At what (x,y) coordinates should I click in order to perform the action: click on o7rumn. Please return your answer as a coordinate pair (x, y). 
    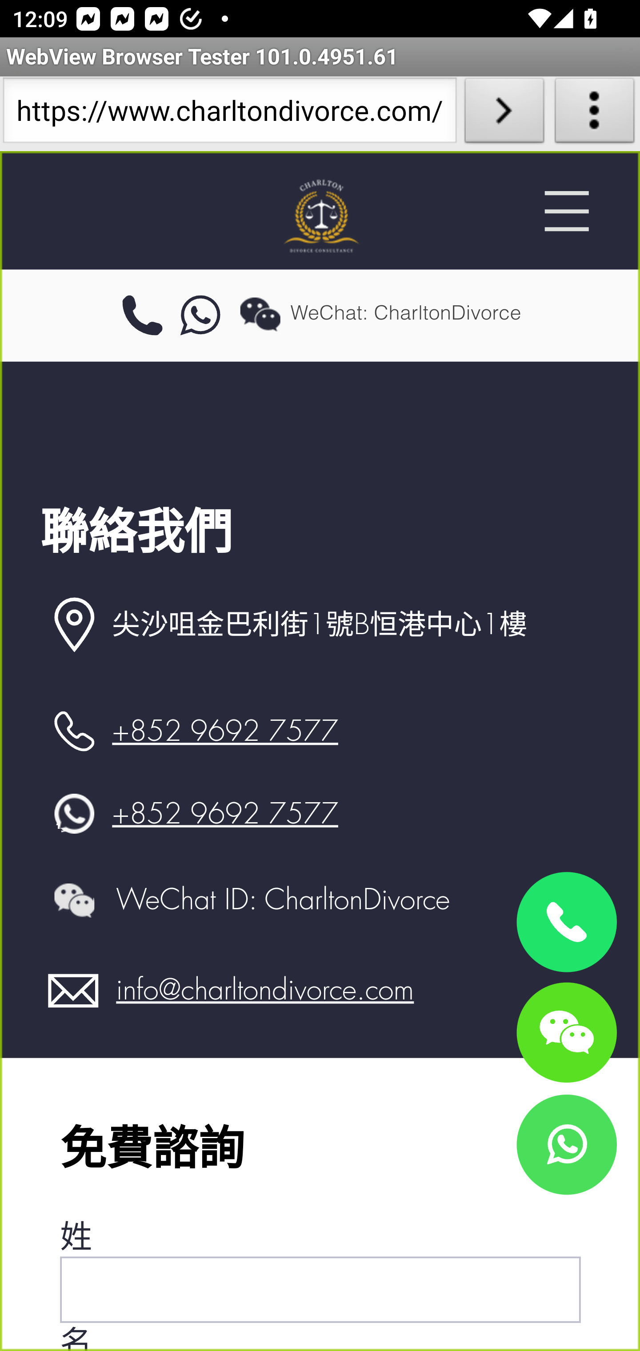
    Looking at the image, I should click on (201, 316).